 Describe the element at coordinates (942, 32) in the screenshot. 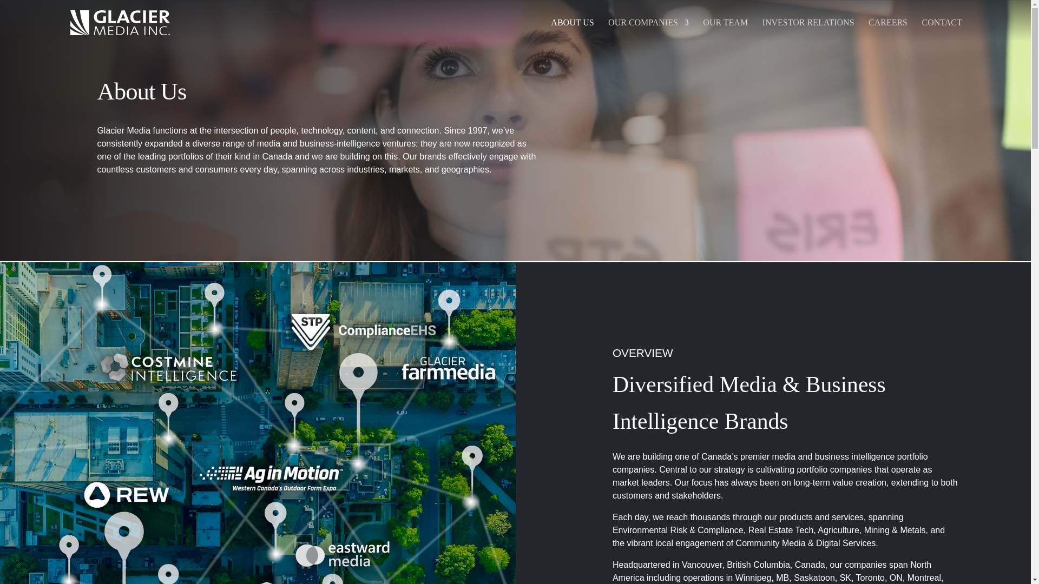

I see `CONTACT` at that location.